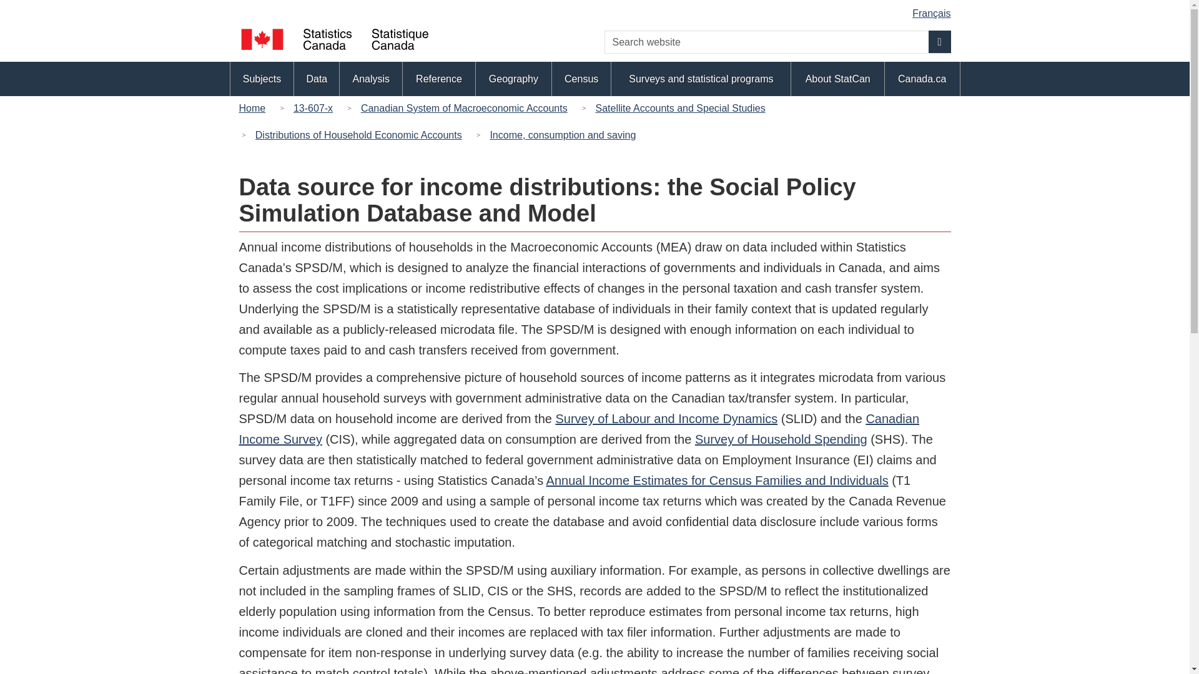 This screenshot has height=674, width=1199. What do you see at coordinates (679, 107) in the screenshot?
I see `Satellite Accounts and Special Studies` at bounding box center [679, 107].